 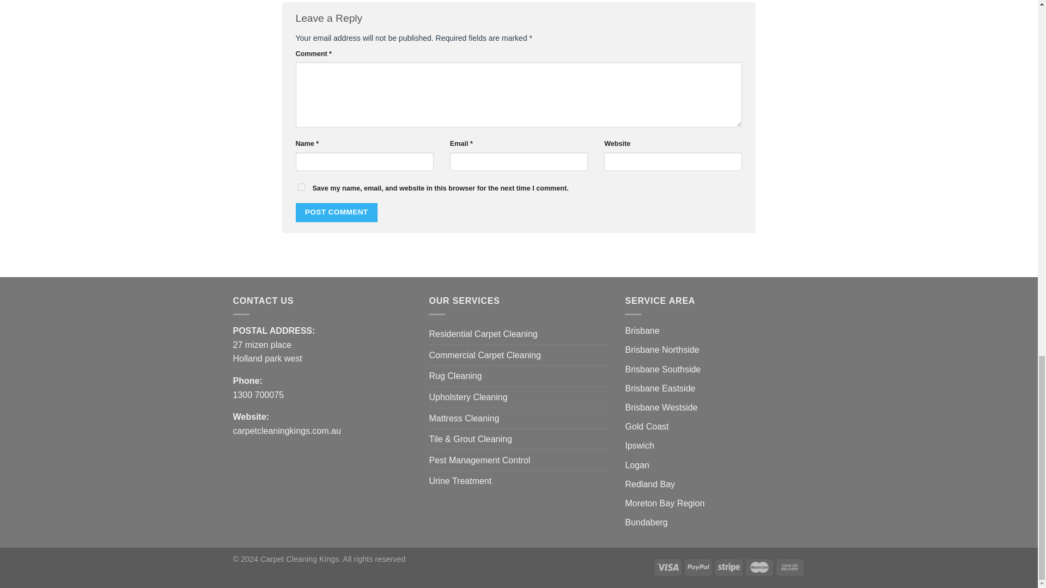 I want to click on Commercial Carpet Cleaning, so click(x=485, y=355).